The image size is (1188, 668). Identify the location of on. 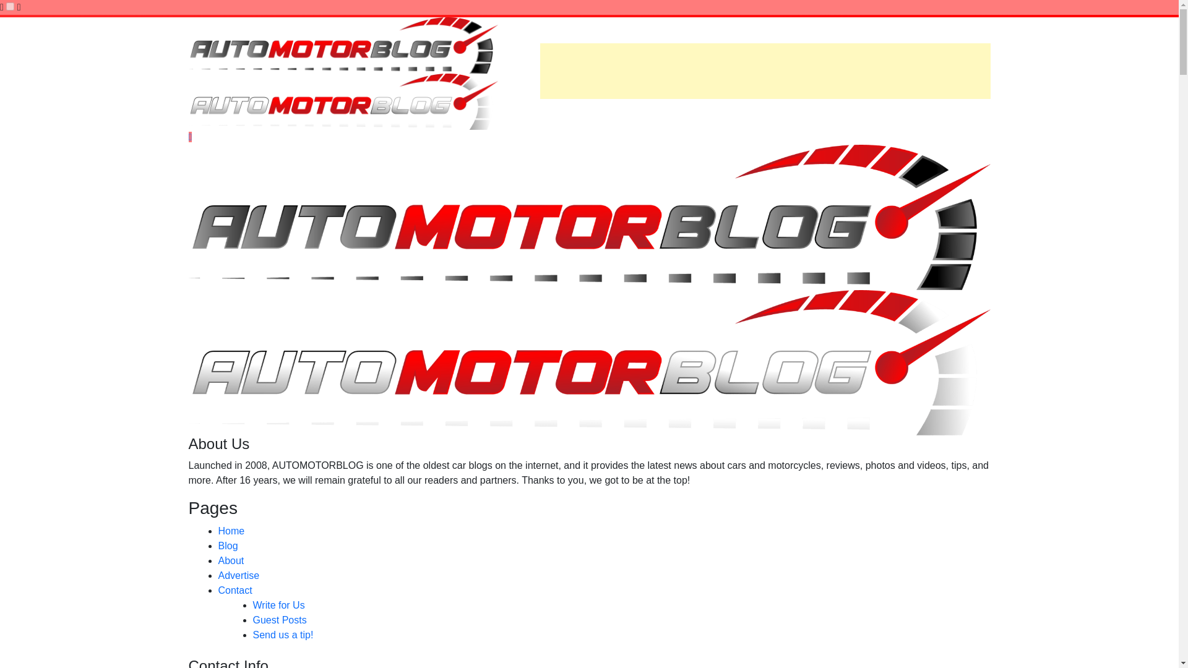
(10, 6).